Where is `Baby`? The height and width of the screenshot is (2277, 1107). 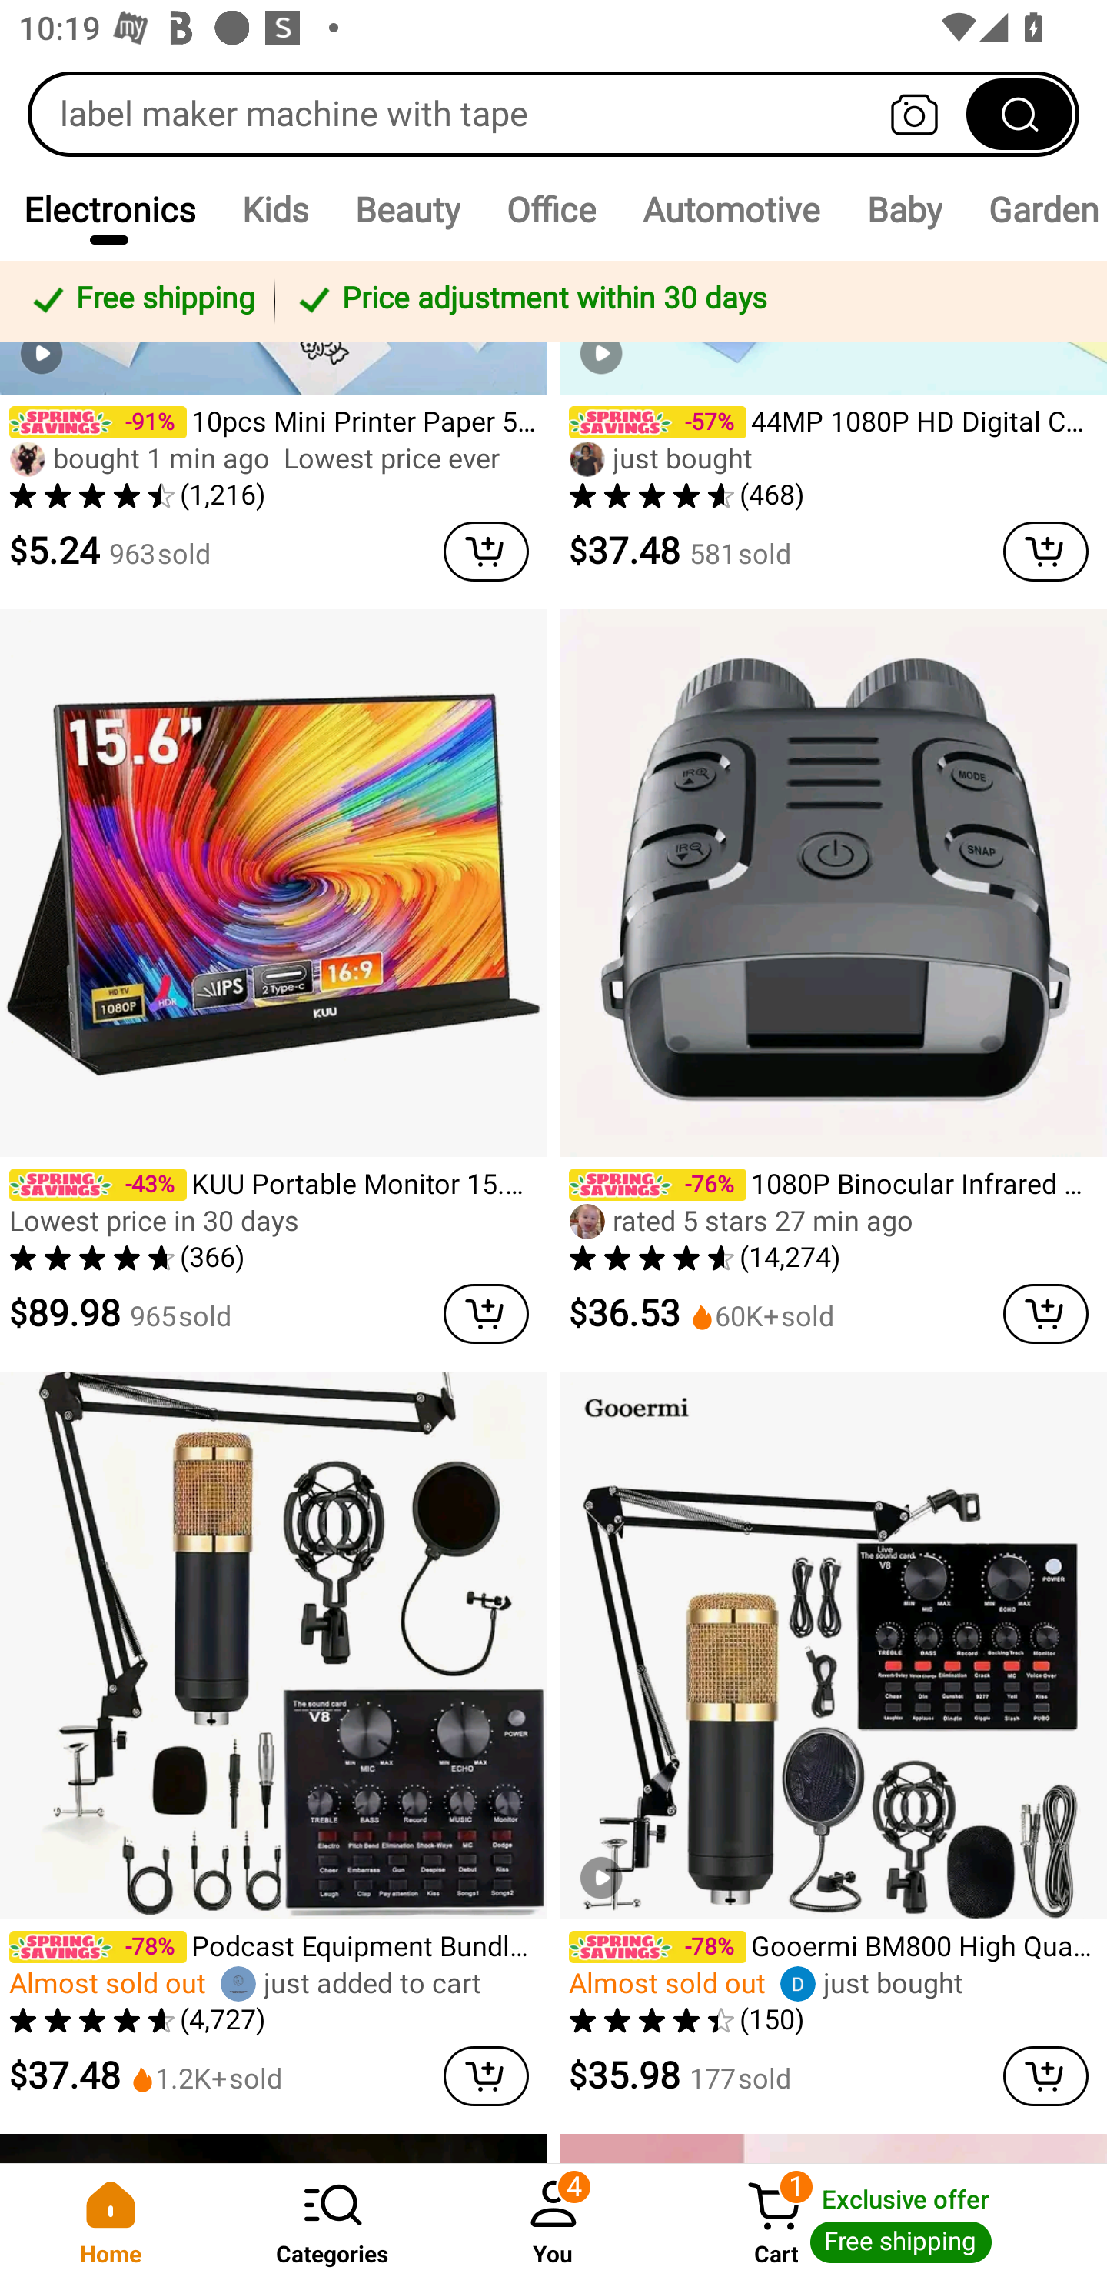
Baby is located at coordinates (904, 209).